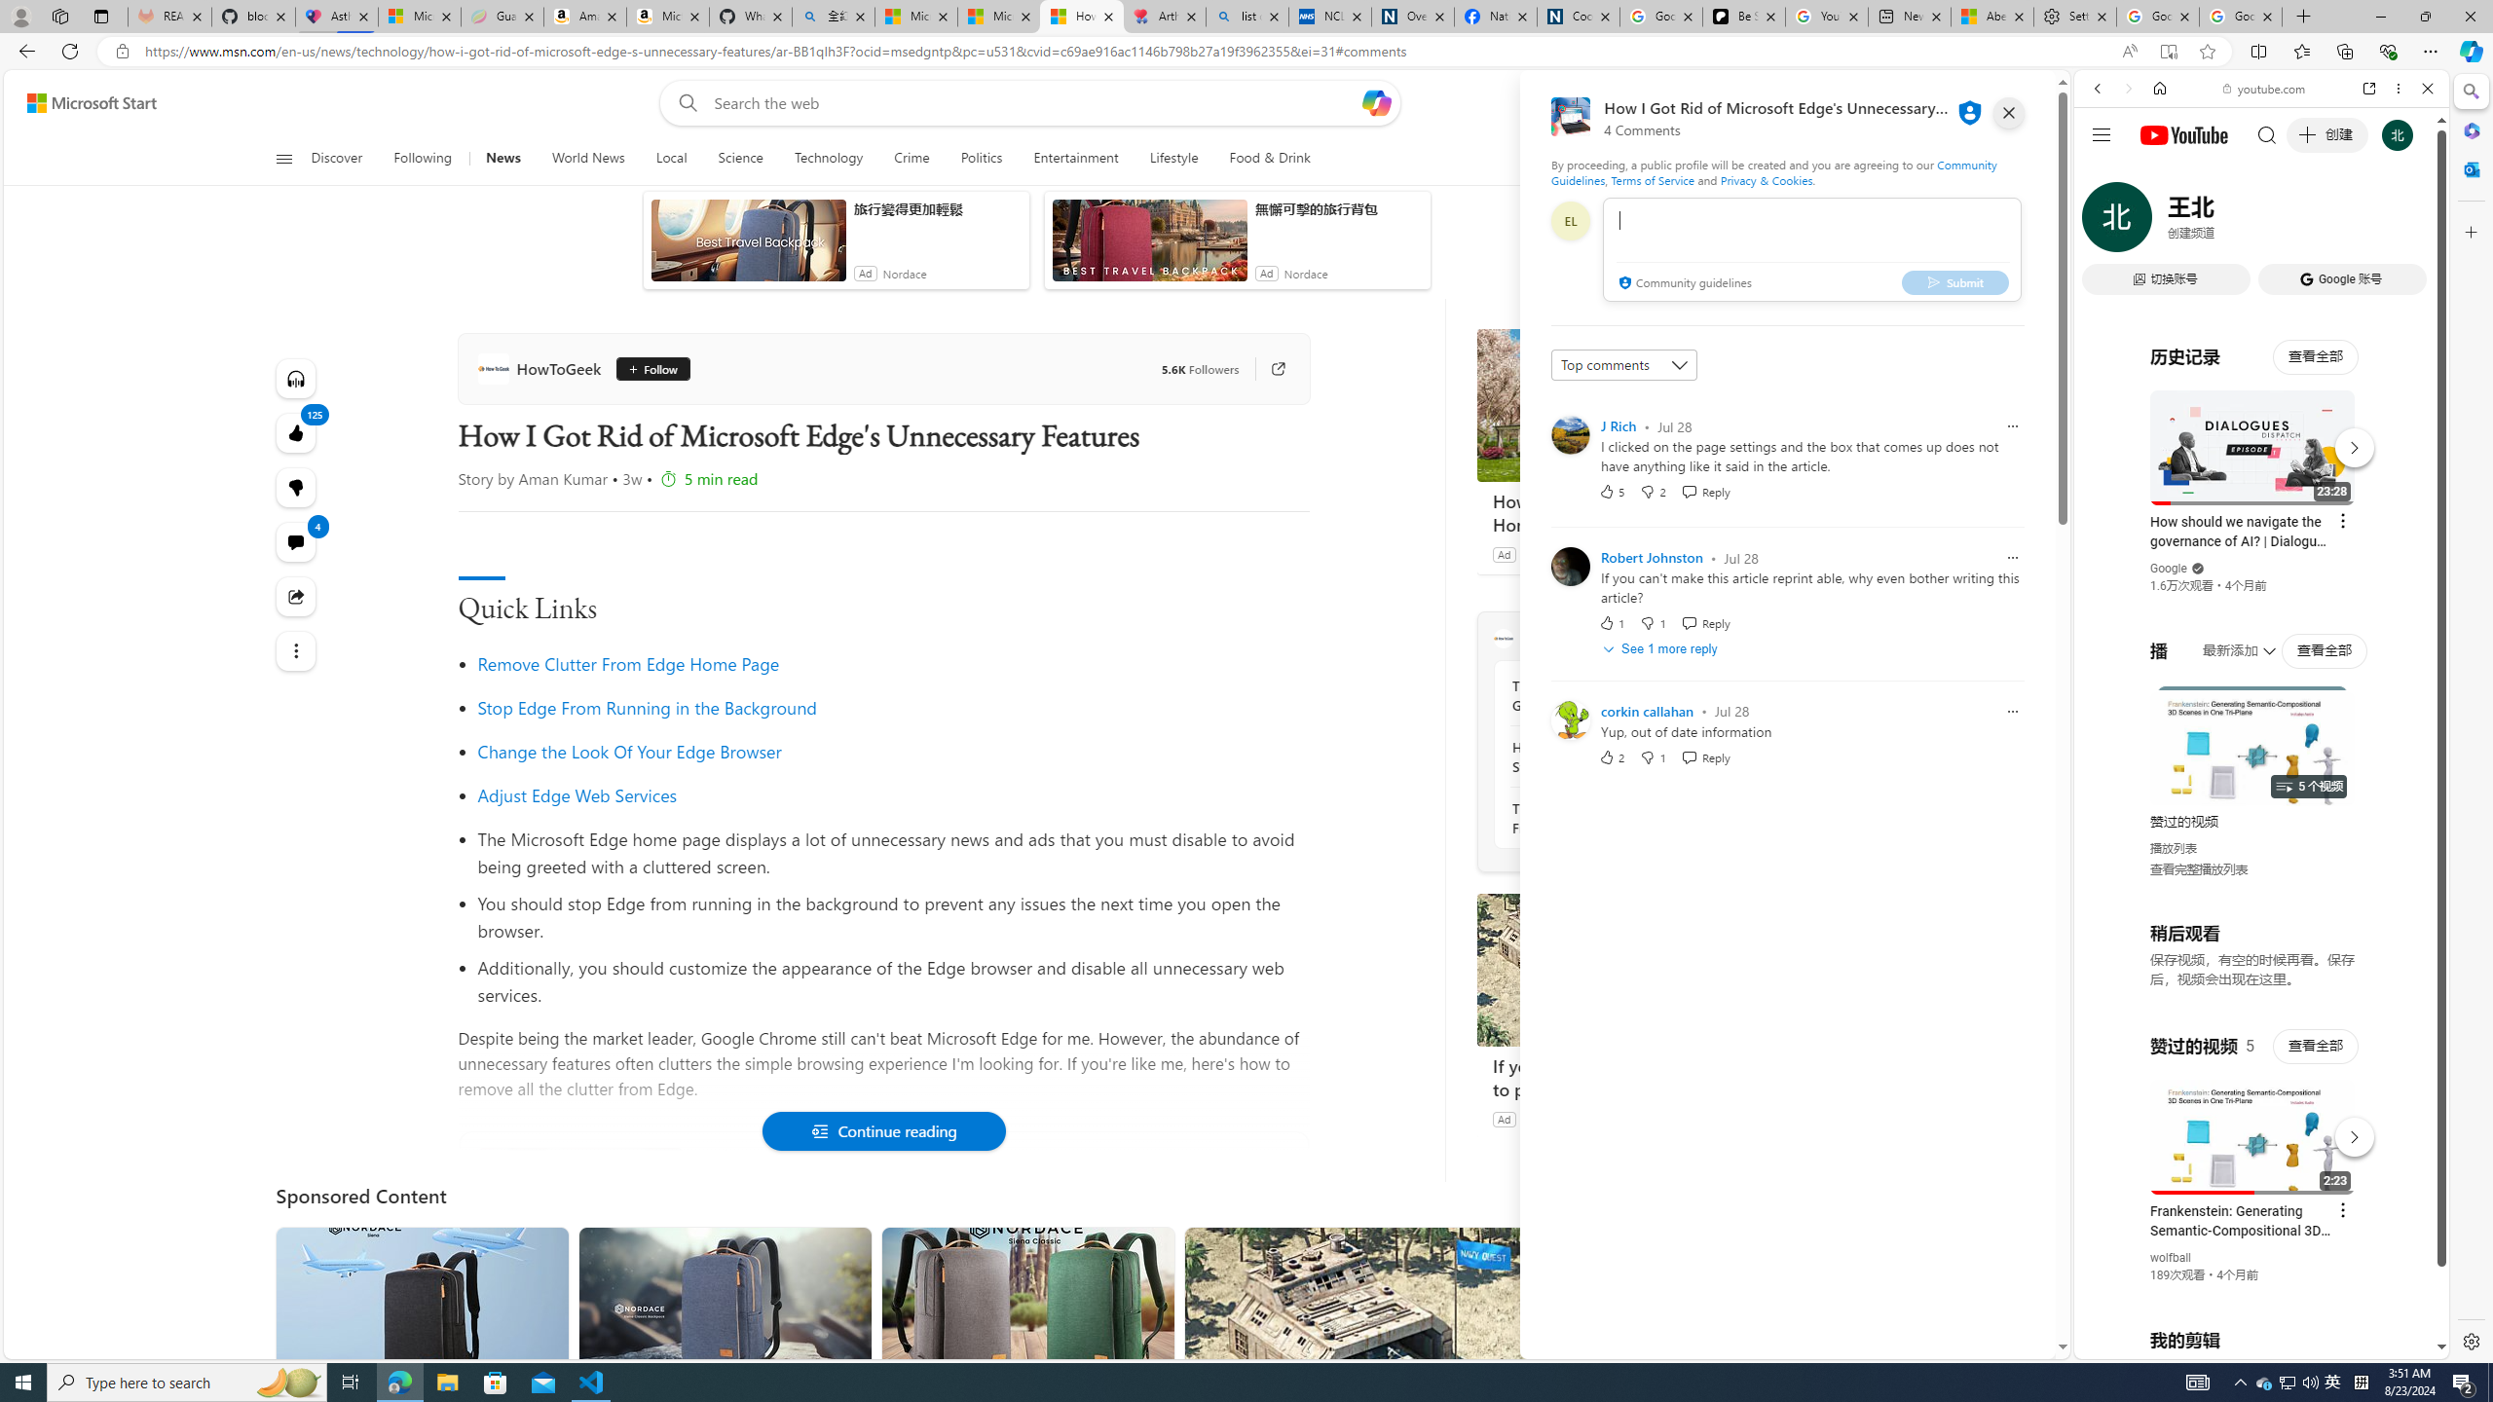 This screenshot has height=1402, width=2493. Describe the element at coordinates (1619, 425) in the screenshot. I see `J Rich` at that location.